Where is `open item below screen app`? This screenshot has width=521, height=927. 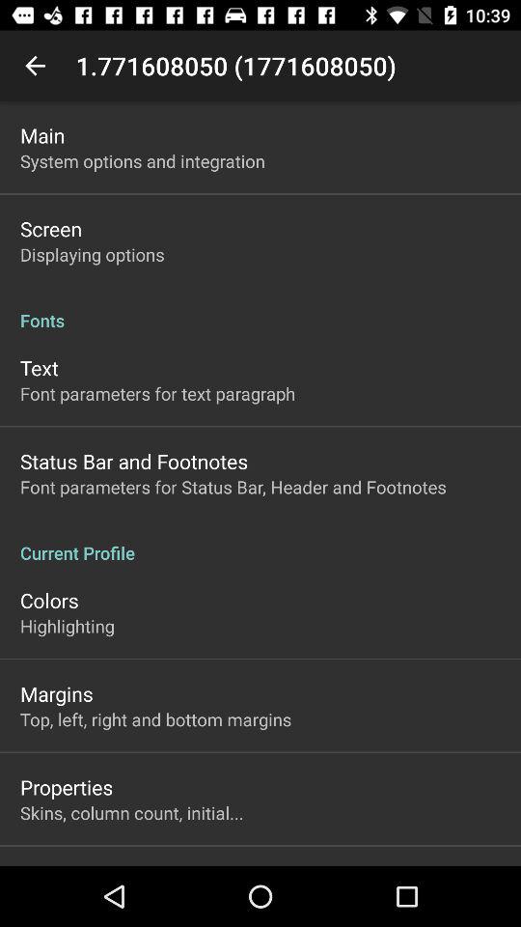 open item below screen app is located at coordinates (93, 254).